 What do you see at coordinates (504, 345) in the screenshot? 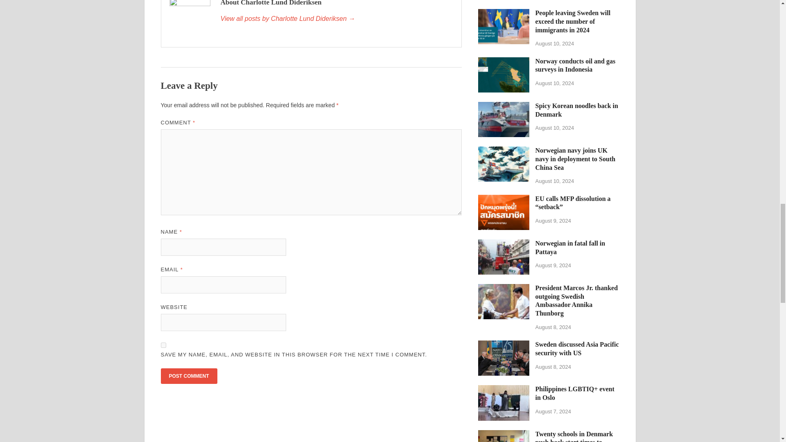
I see `Sweden discussed Asia Pacific security with US` at bounding box center [504, 345].